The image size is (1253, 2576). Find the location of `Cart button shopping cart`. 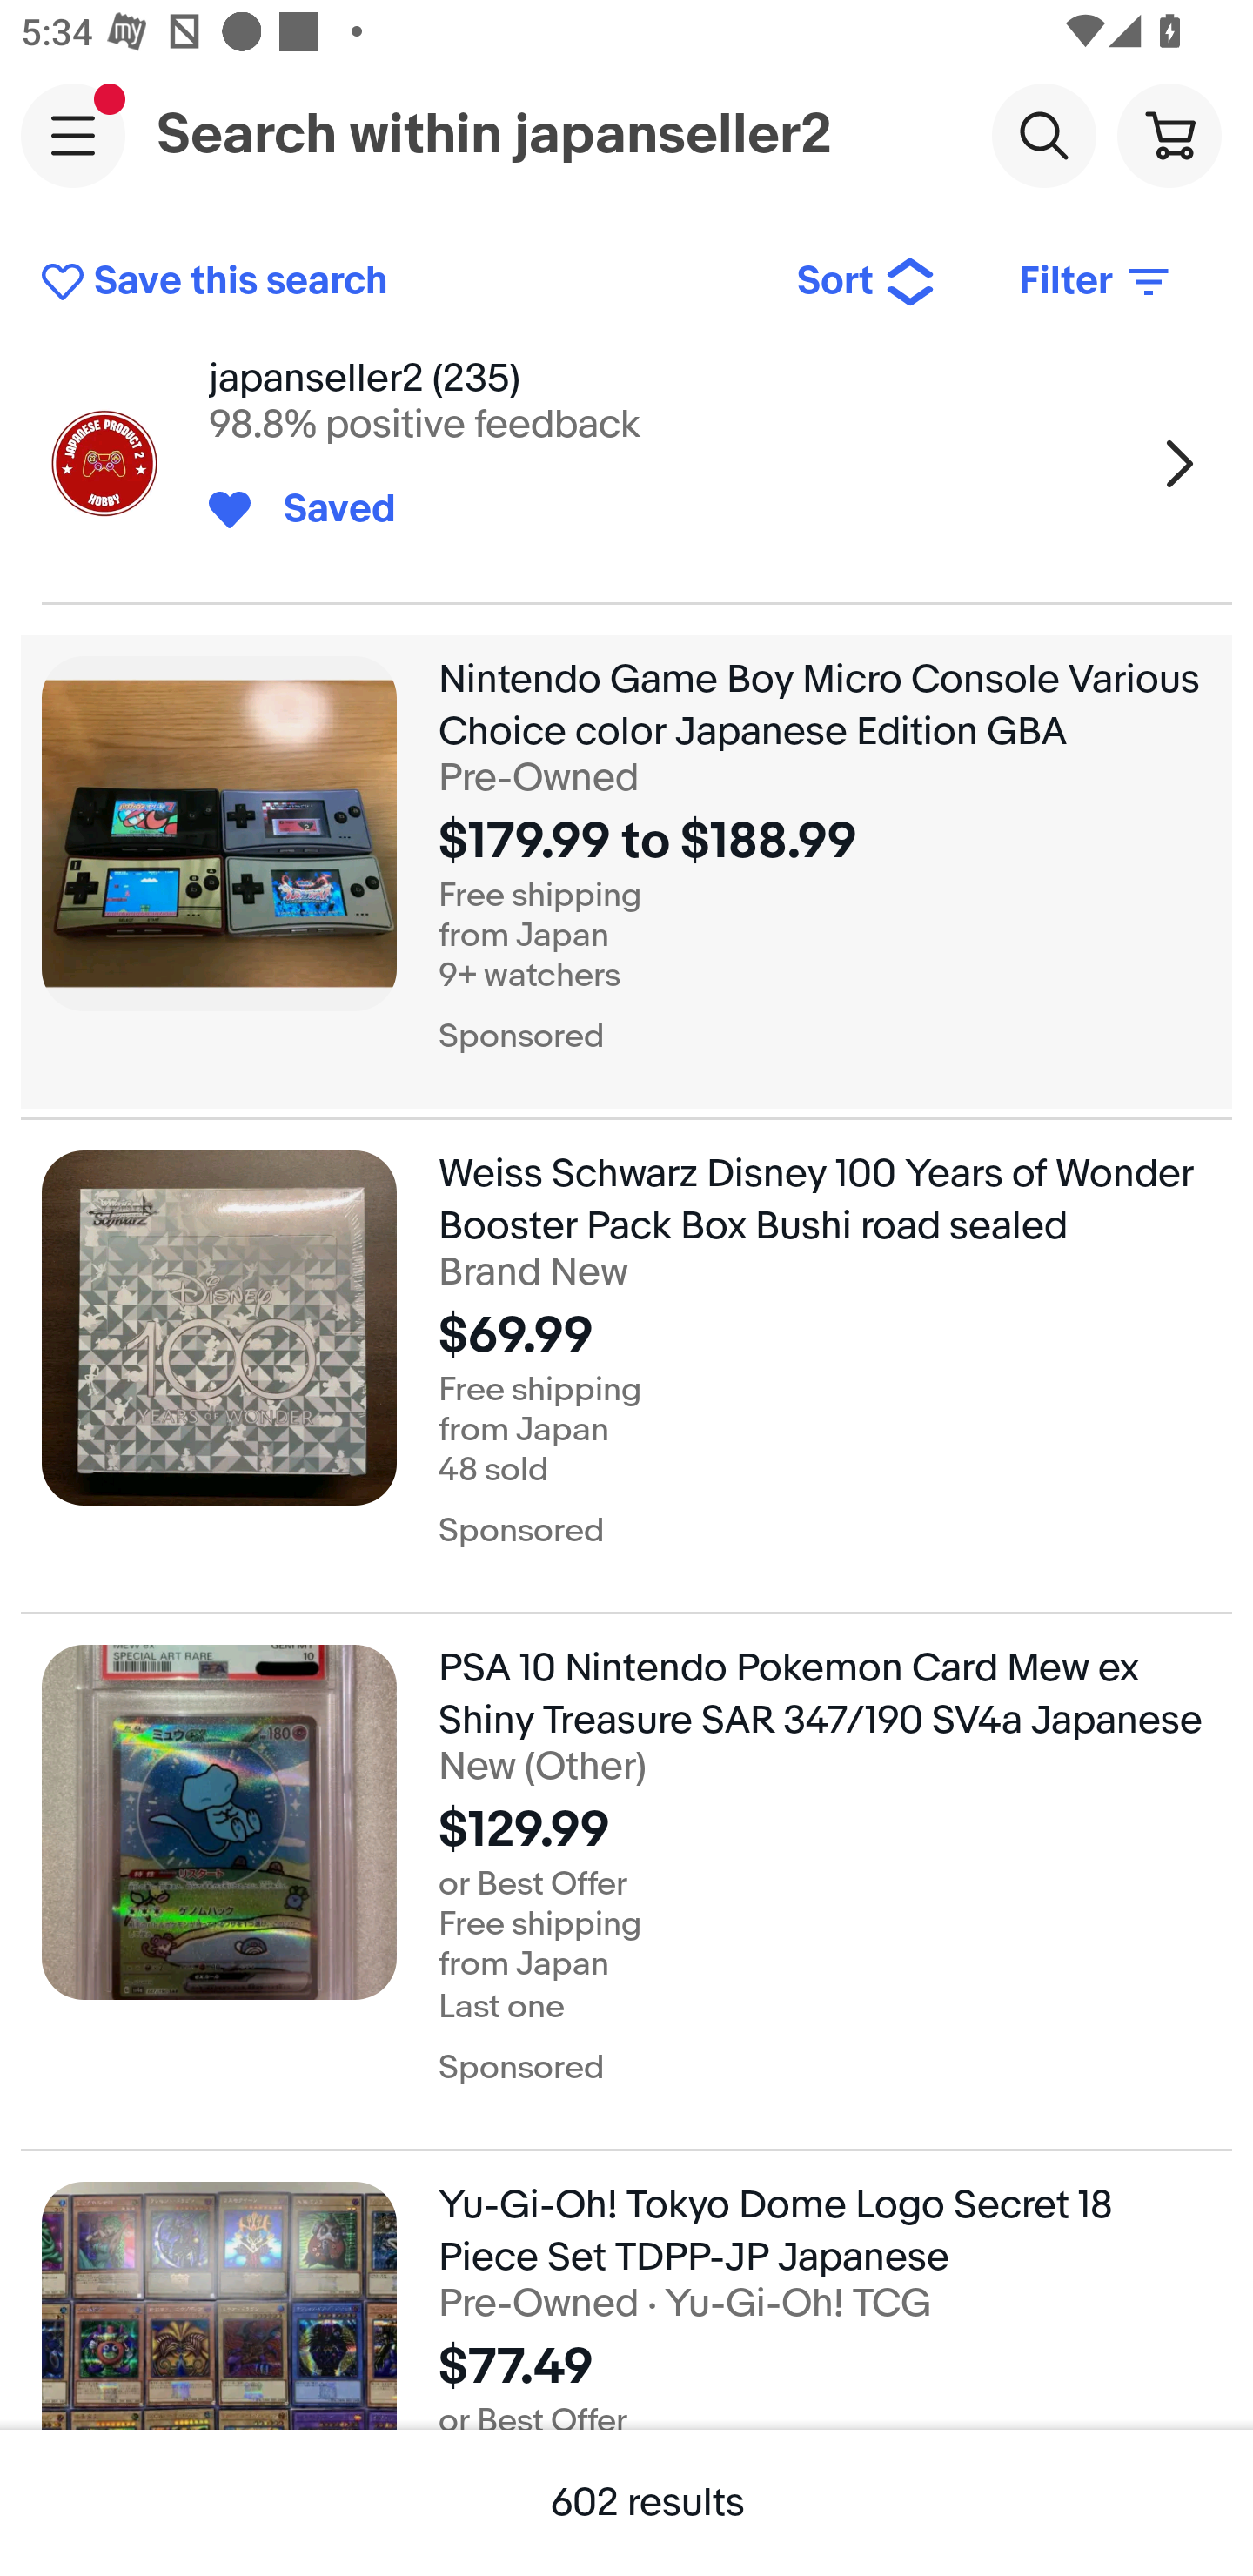

Cart button shopping cart is located at coordinates (1169, 134).